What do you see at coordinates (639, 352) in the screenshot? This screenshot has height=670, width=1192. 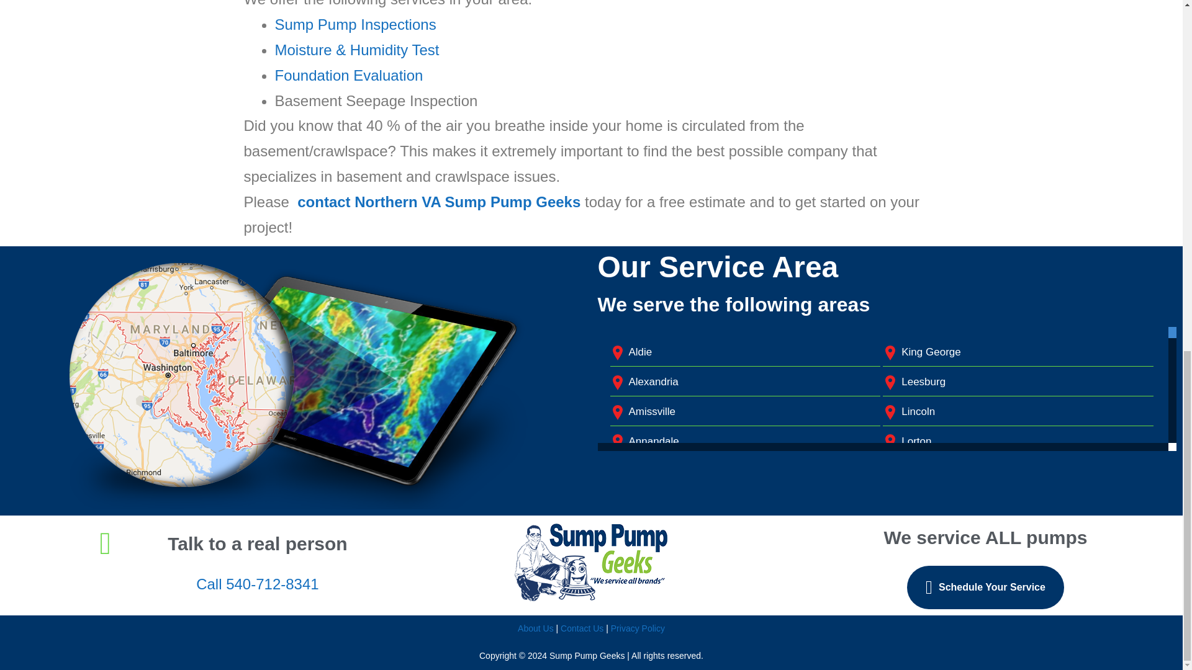 I see `Aldie` at bounding box center [639, 352].